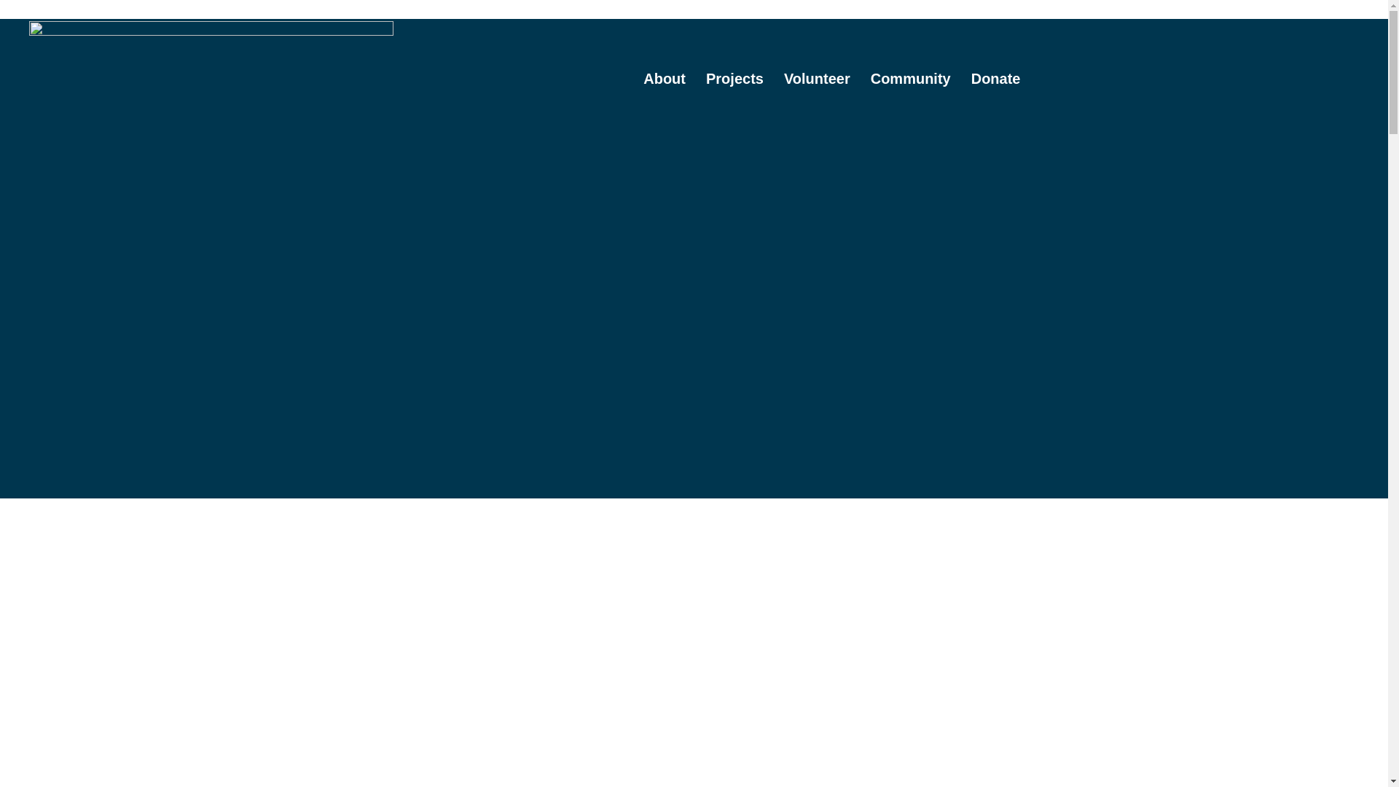 The image size is (1399, 787). I want to click on Projects, so click(734, 79).